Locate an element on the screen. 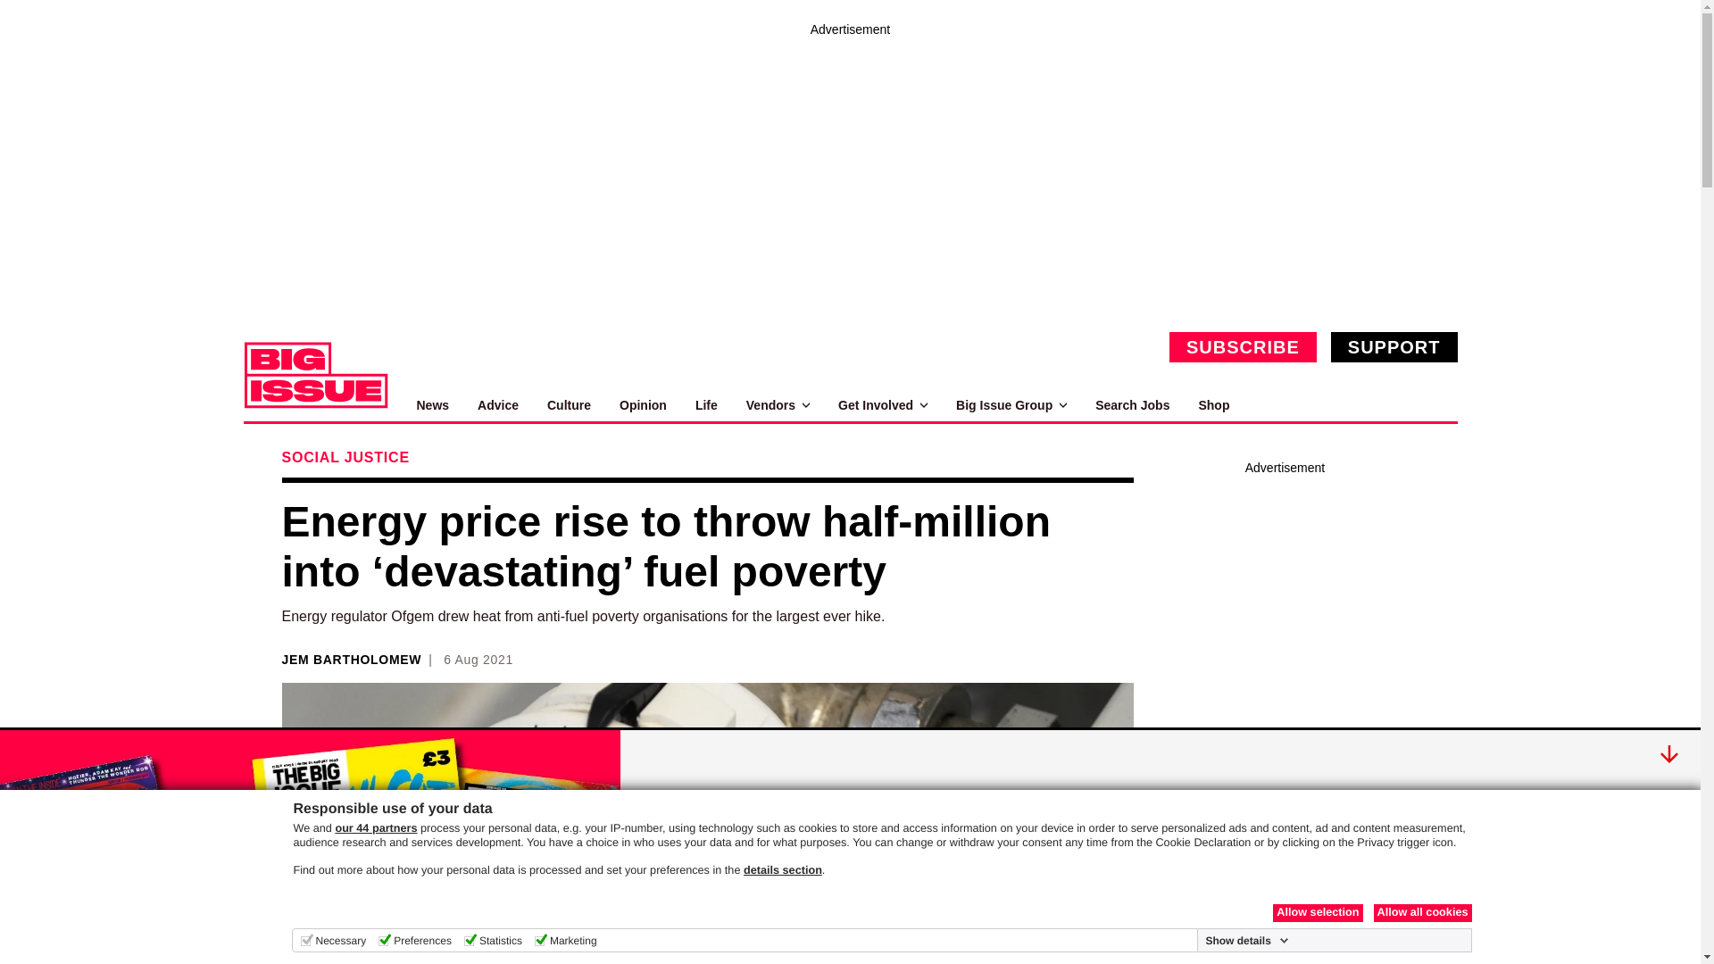 The height and width of the screenshot is (964, 1714). Show details is located at coordinates (1246, 941).